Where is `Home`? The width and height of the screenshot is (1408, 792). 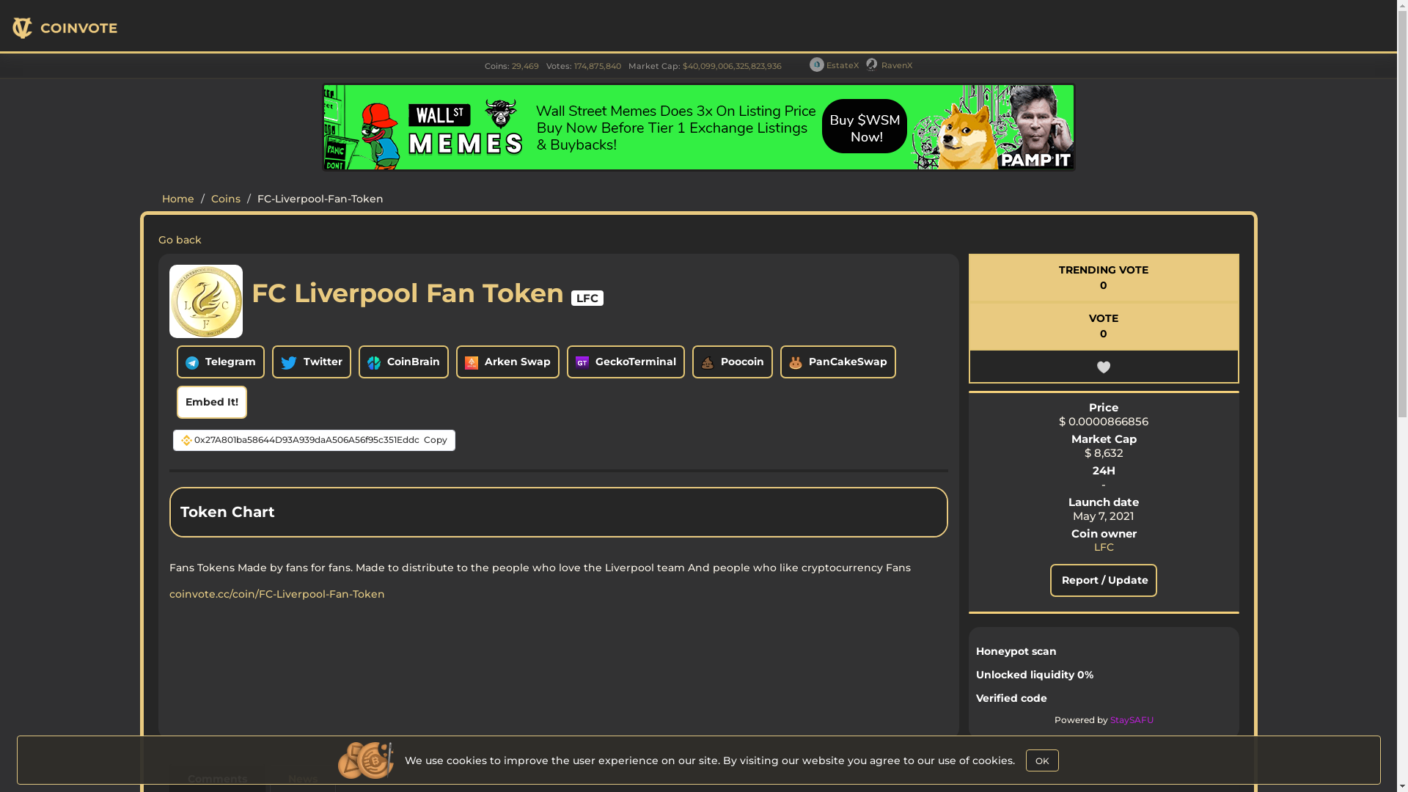
Home is located at coordinates (177, 199).